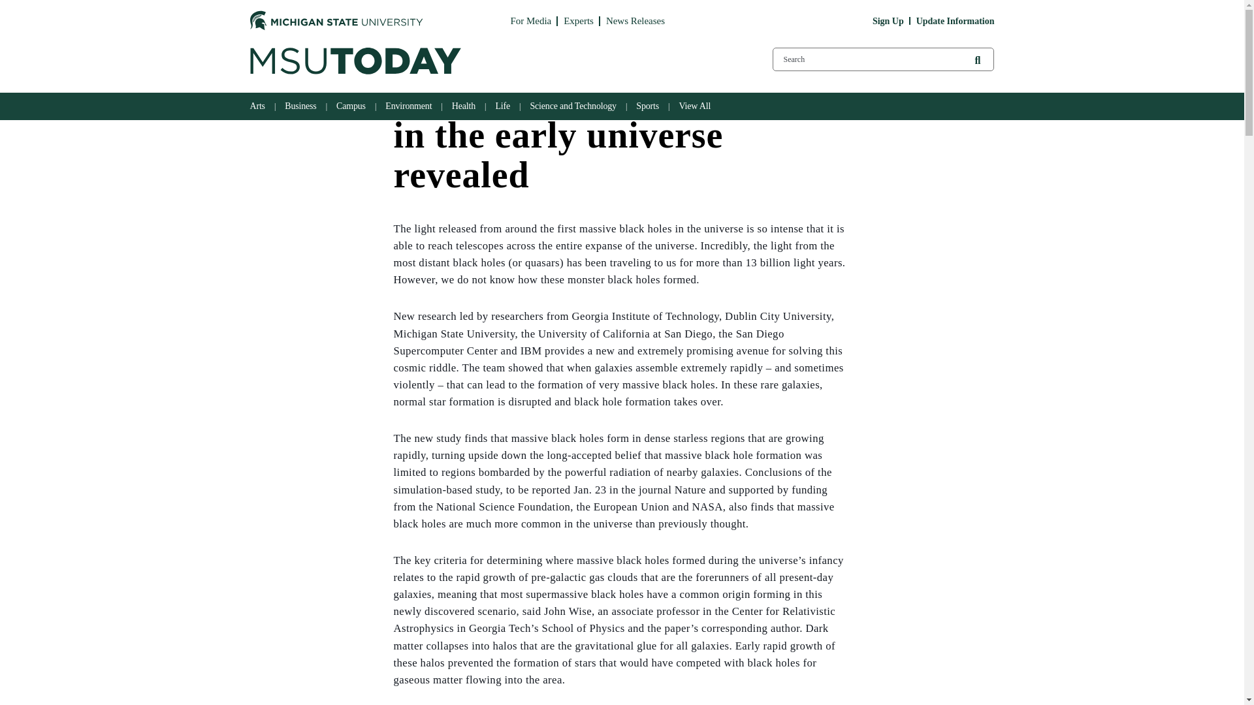  What do you see at coordinates (578, 21) in the screenshot?
I see `Experts` at bounding box center [578, 21].